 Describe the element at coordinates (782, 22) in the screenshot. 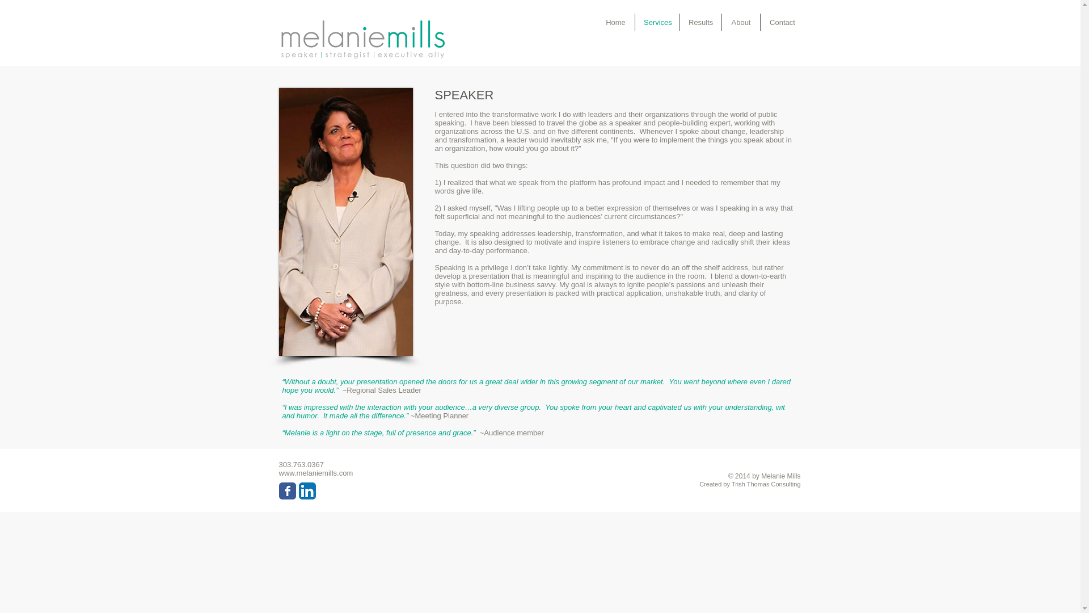

I see `Contact` at that location.